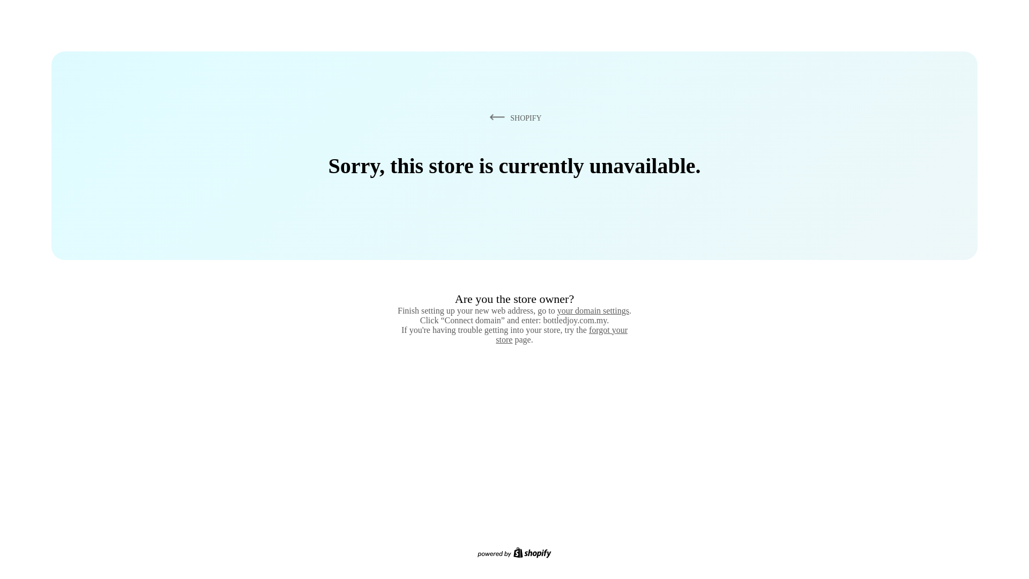  What do you see at coordinates (562, 335) in the screenshot?
I see `forgot your store` at bounding box center [562, 335].